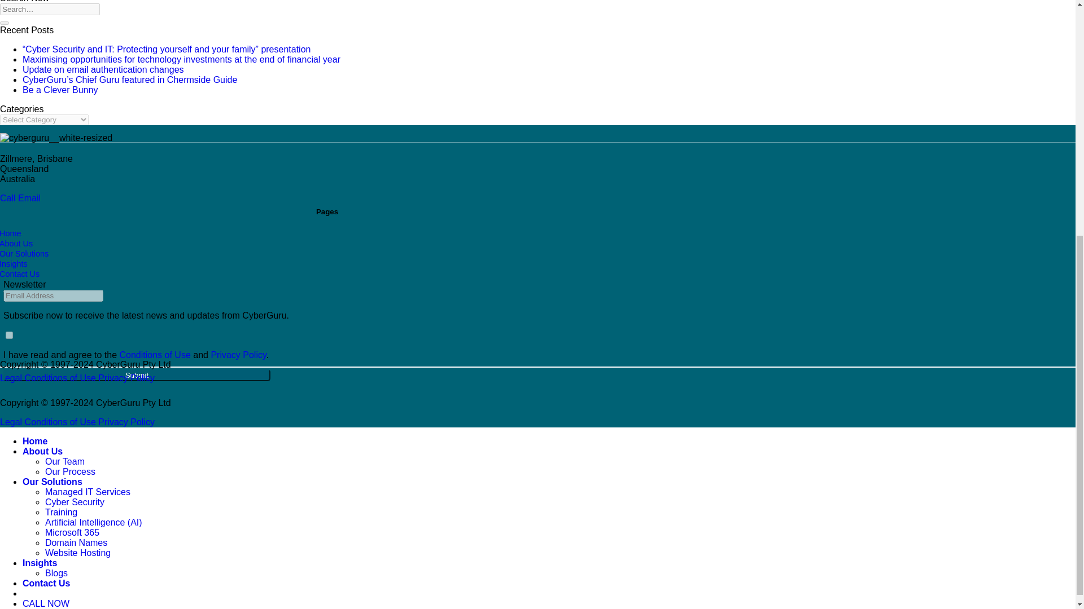  Describe the element at coordinates (14, 264) in the screenshot. I see `Insights` at that location.